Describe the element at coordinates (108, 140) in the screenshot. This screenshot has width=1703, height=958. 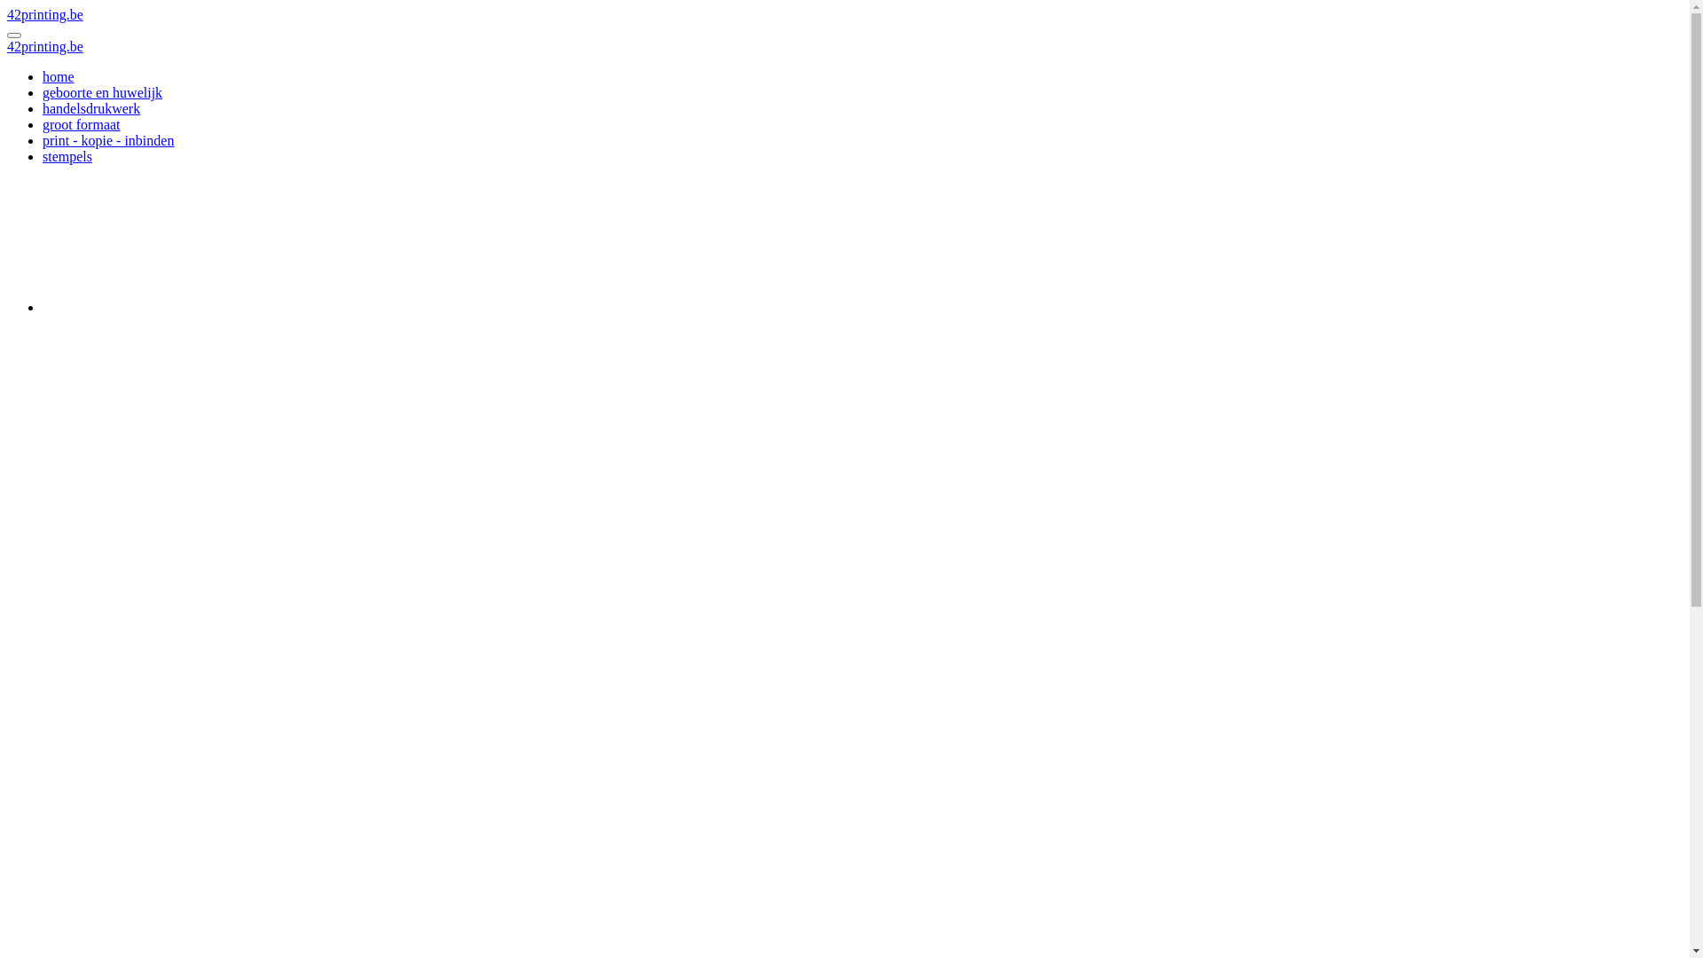
I see `print - kopie - inbinden` at that location.